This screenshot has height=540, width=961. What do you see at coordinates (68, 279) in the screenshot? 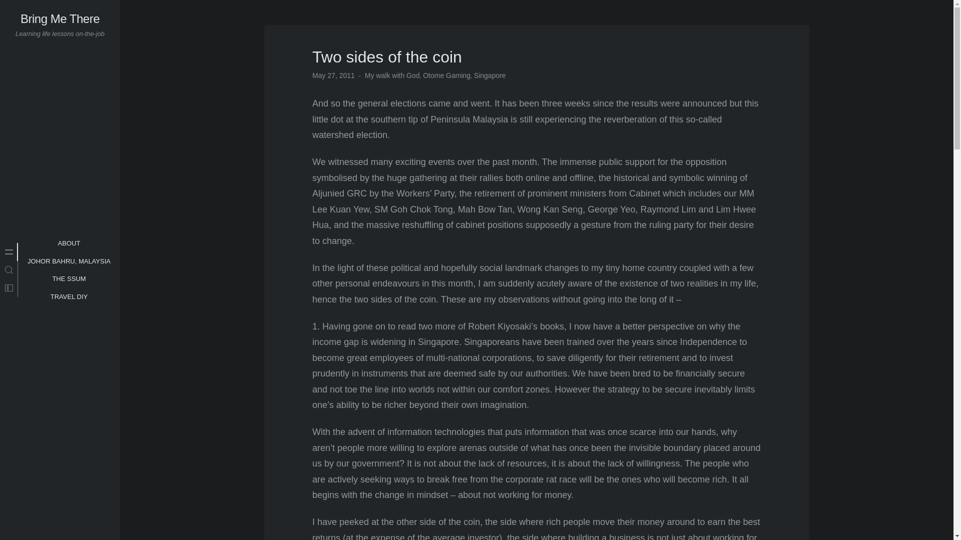
I see `THE SSUM` at bounding box center [68, 279].